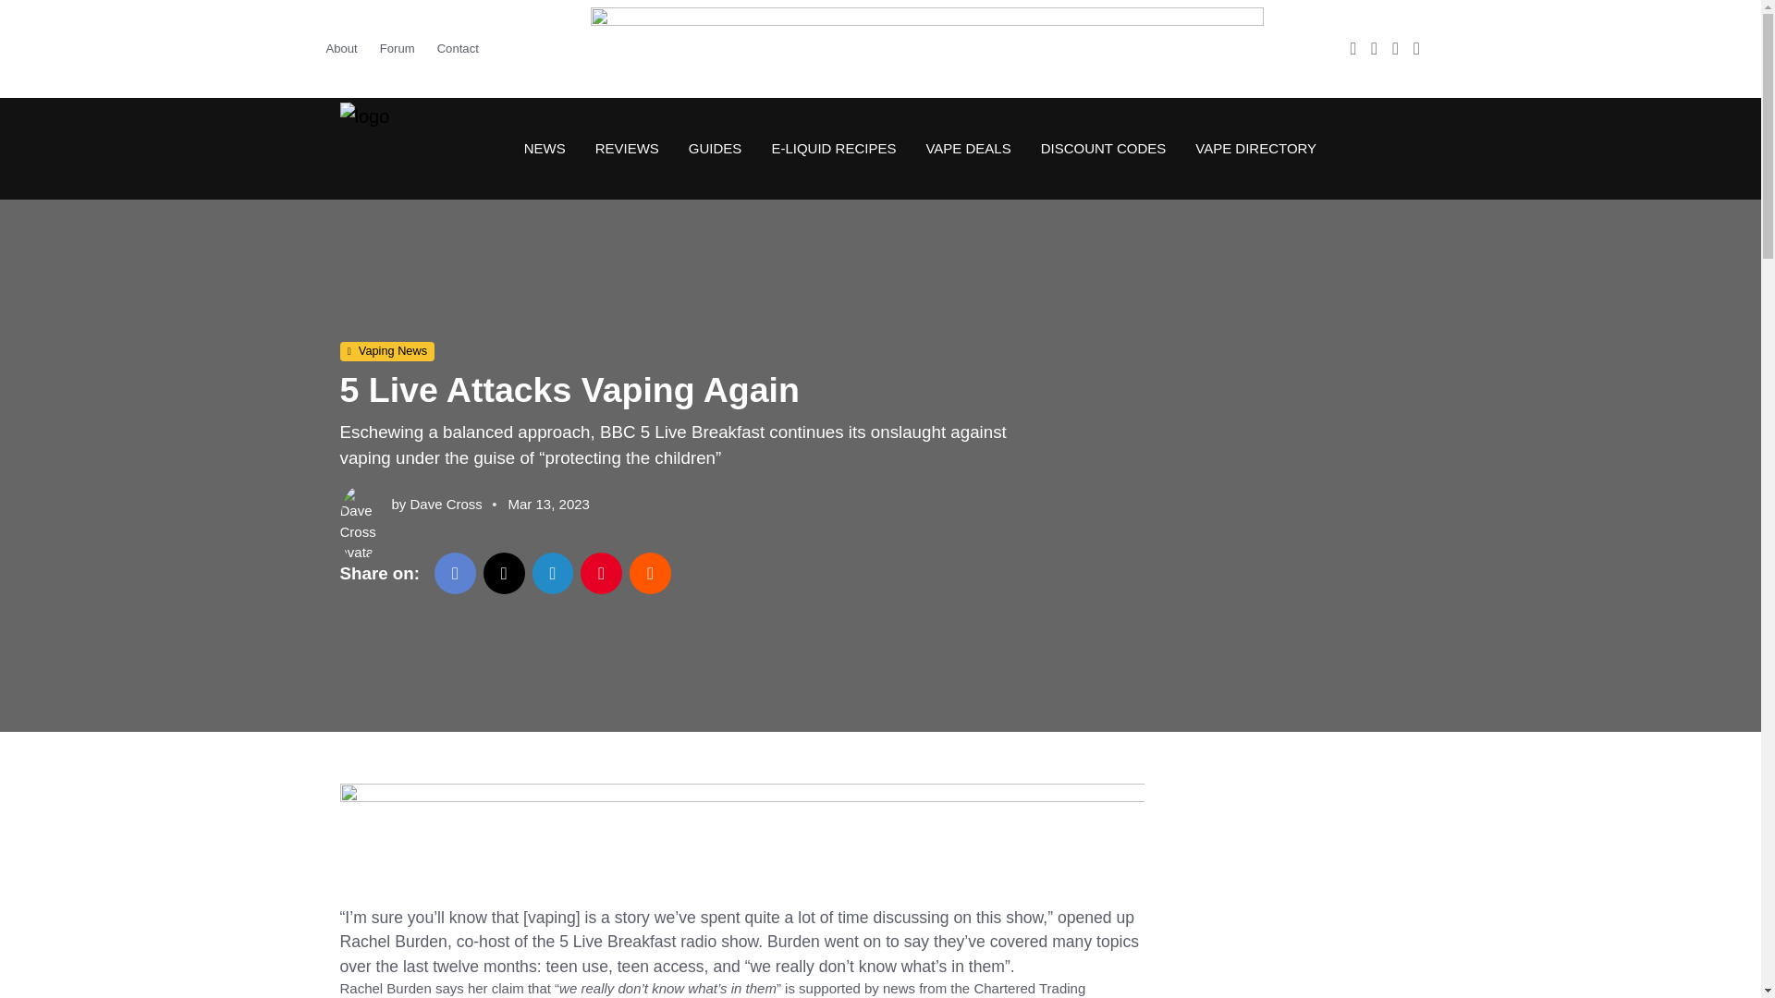  Describe the element at coordinates (627, 148) in the screenshot. I see `REVIEWS` at that location.